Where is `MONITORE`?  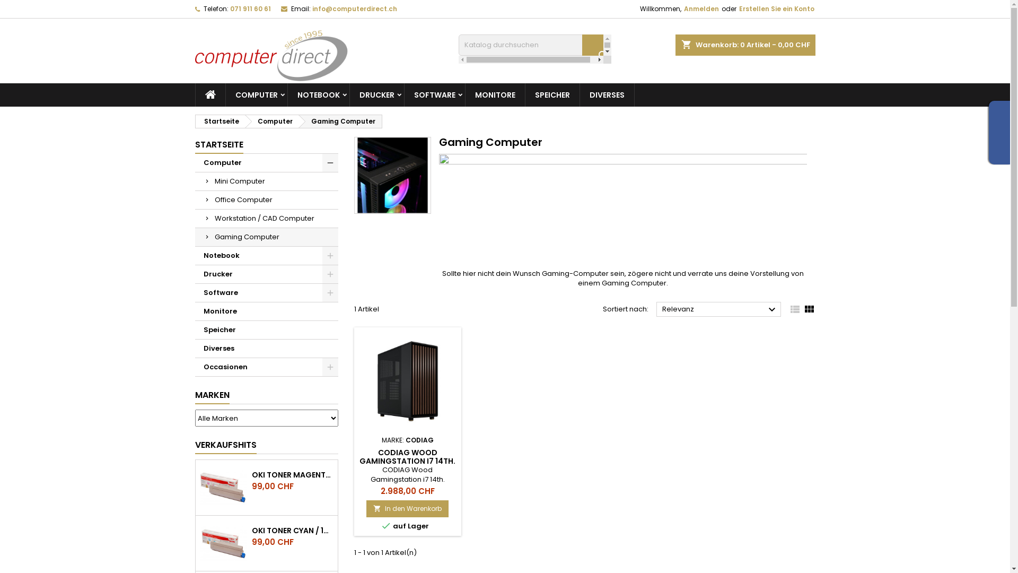
MONITORE is located at coordinates (495, 95).